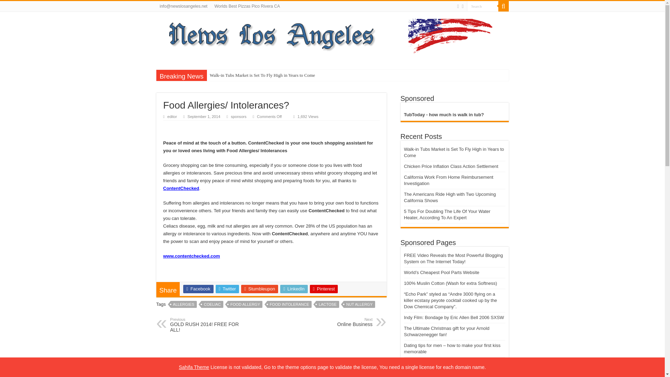 This screenshot has height=377, width=670. Describe the element at coordinates (458, 6) in the screenshot. I see `Twitter` at that location.